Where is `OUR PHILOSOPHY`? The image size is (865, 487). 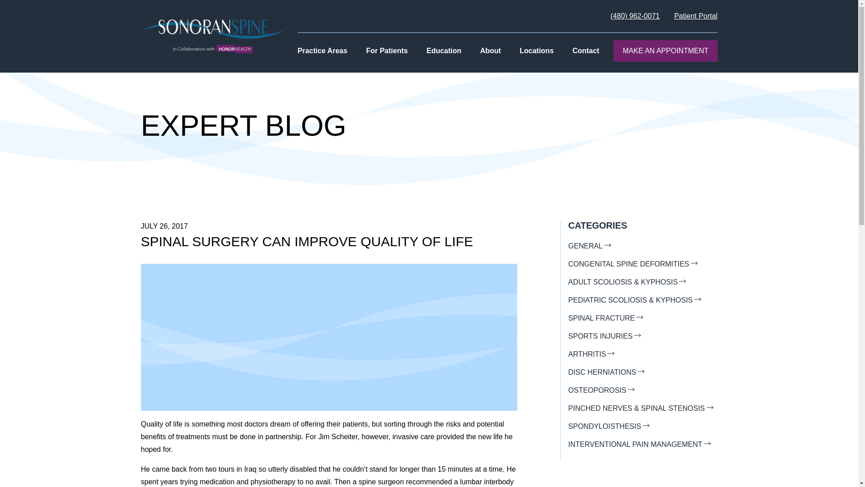
OUR PHILOSOPHY is located at coordinates (527, 60).